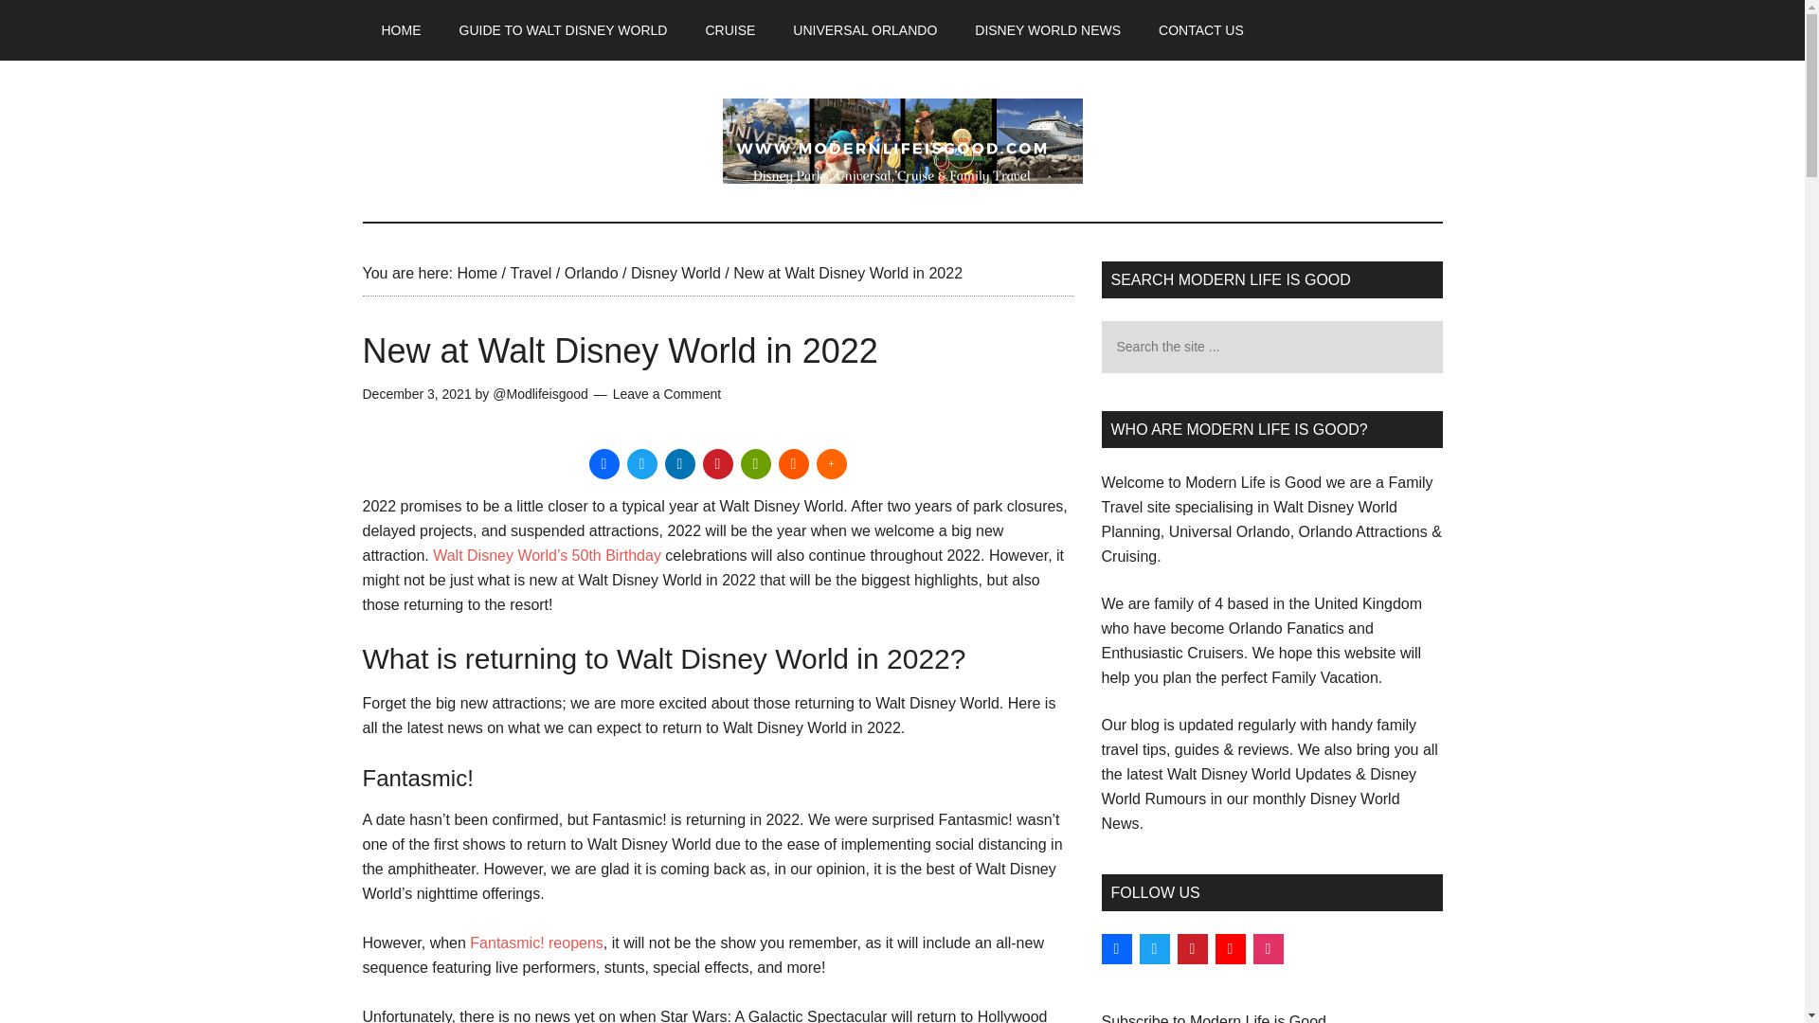 This screenshot has width=1819, height=1023. Describe the element at coordinates (756, 464) in the screenshot. I see `Print this article ` at that location.